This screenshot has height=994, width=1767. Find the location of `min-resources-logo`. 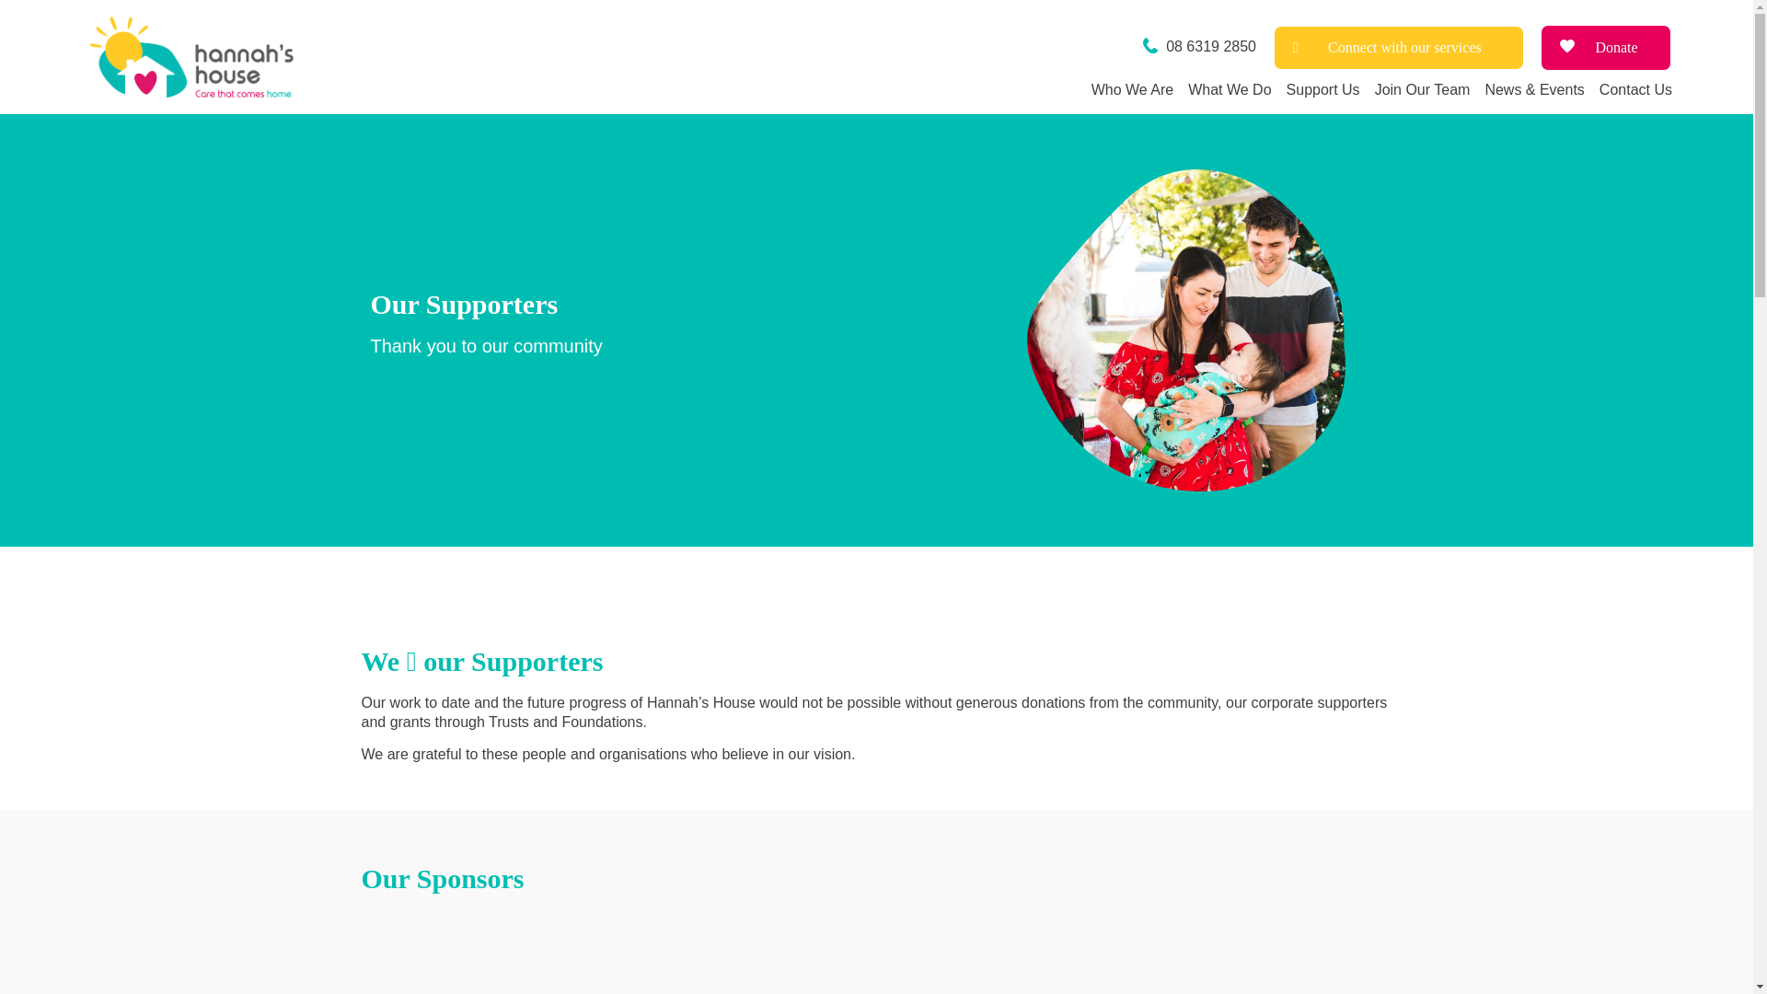

min-resources-logo is located at coordinates (1174, 976).